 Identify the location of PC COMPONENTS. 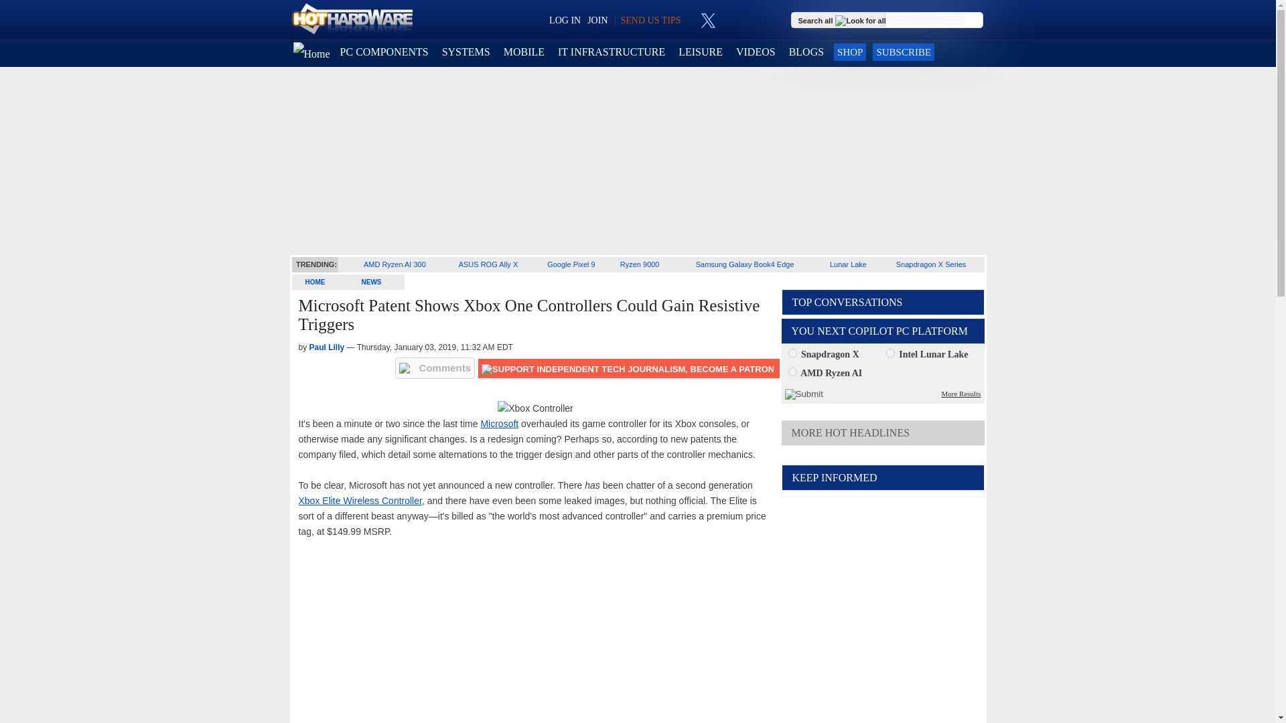
(384, 52).